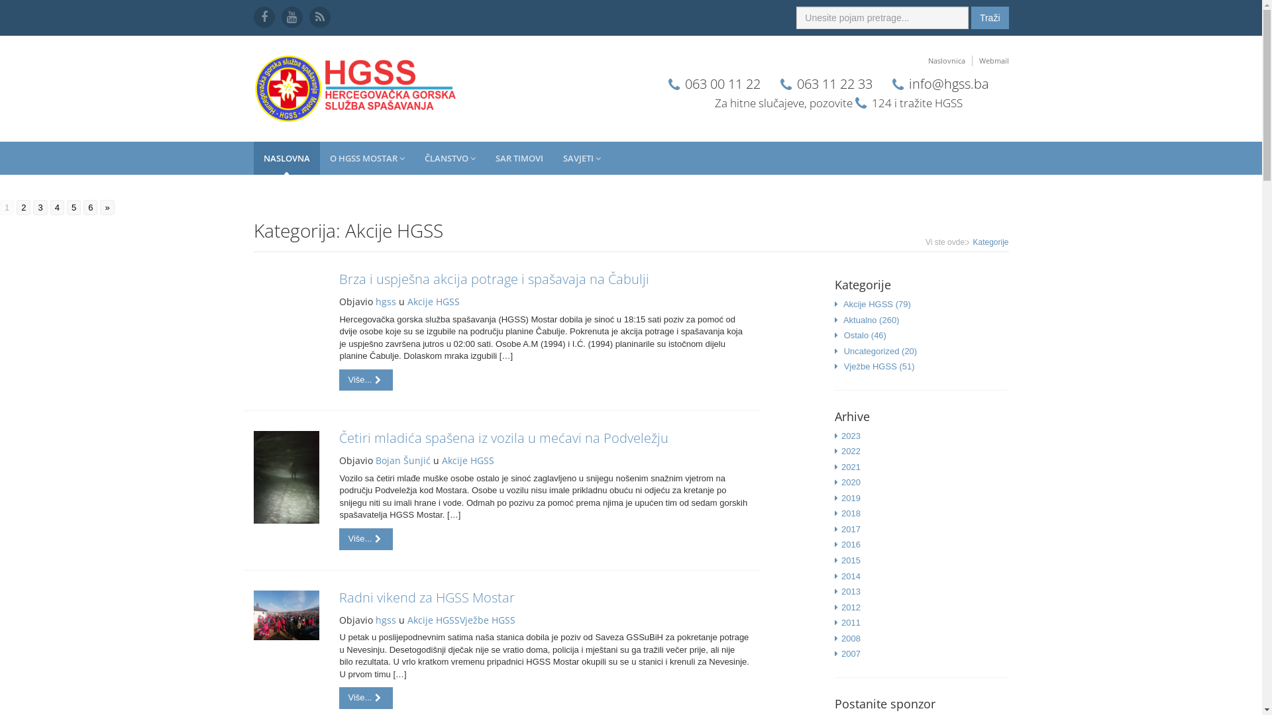  Describe the element at coordinates (851, 467) in the screenshot. I see `2021` at that location.